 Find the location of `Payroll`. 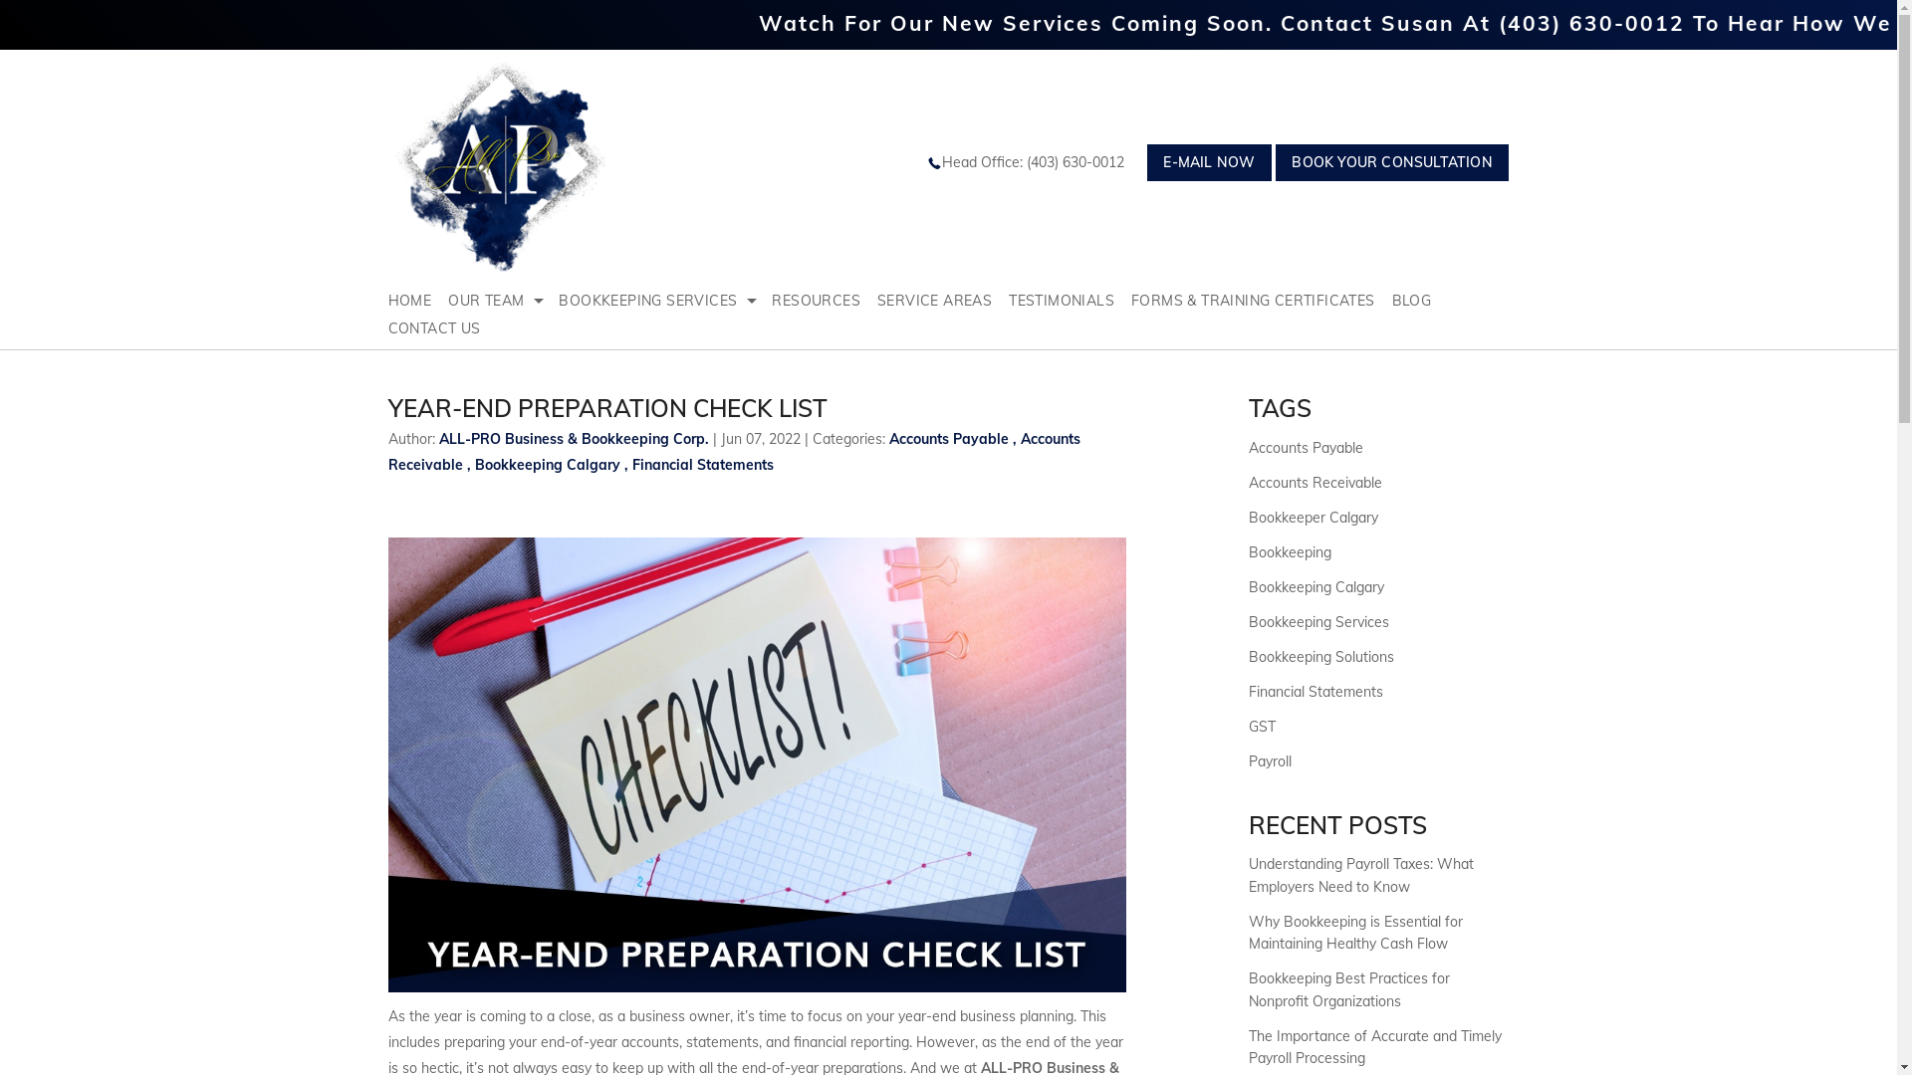

Payroll is located at coordinates (1271, 761).